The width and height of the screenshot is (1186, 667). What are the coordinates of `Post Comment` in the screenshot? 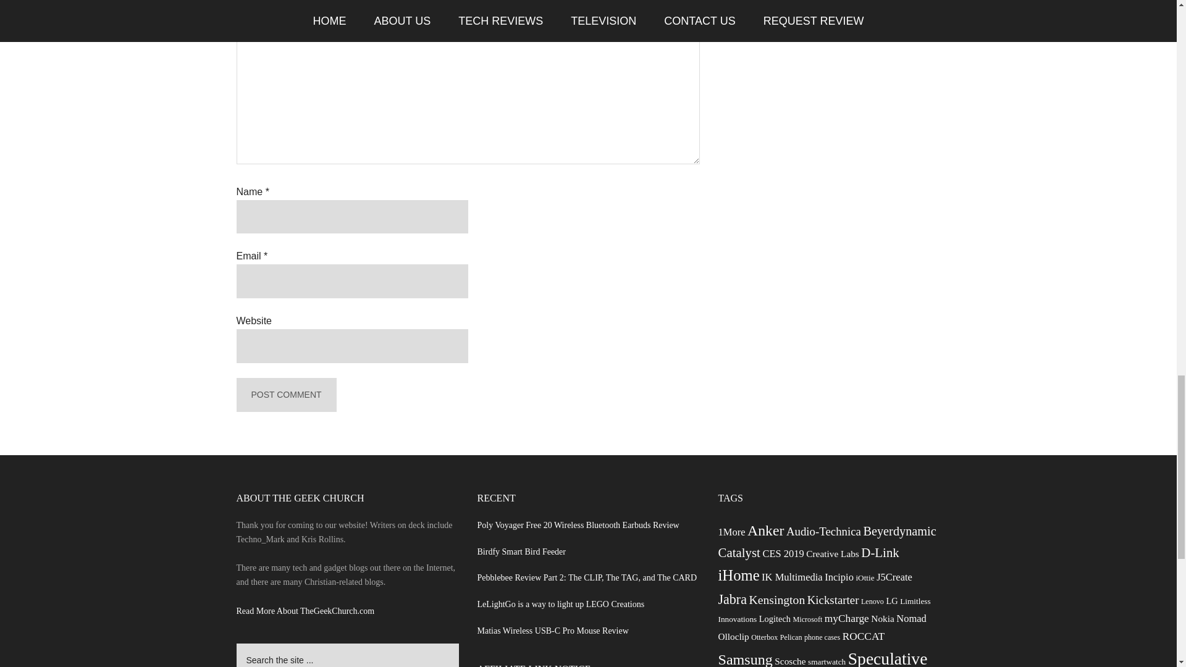 It's located at (285, 395).